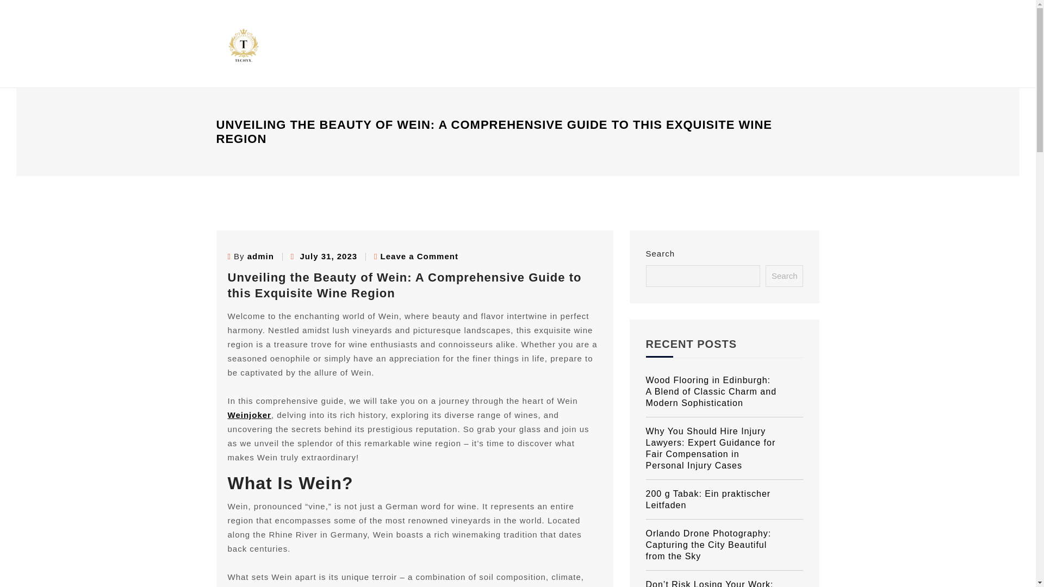  What do you see at coordinates (725, 499) in the screenshot?
I see `200 g Tabak: Ein praktischer Leitfaden` at bounding box center [725, 499].